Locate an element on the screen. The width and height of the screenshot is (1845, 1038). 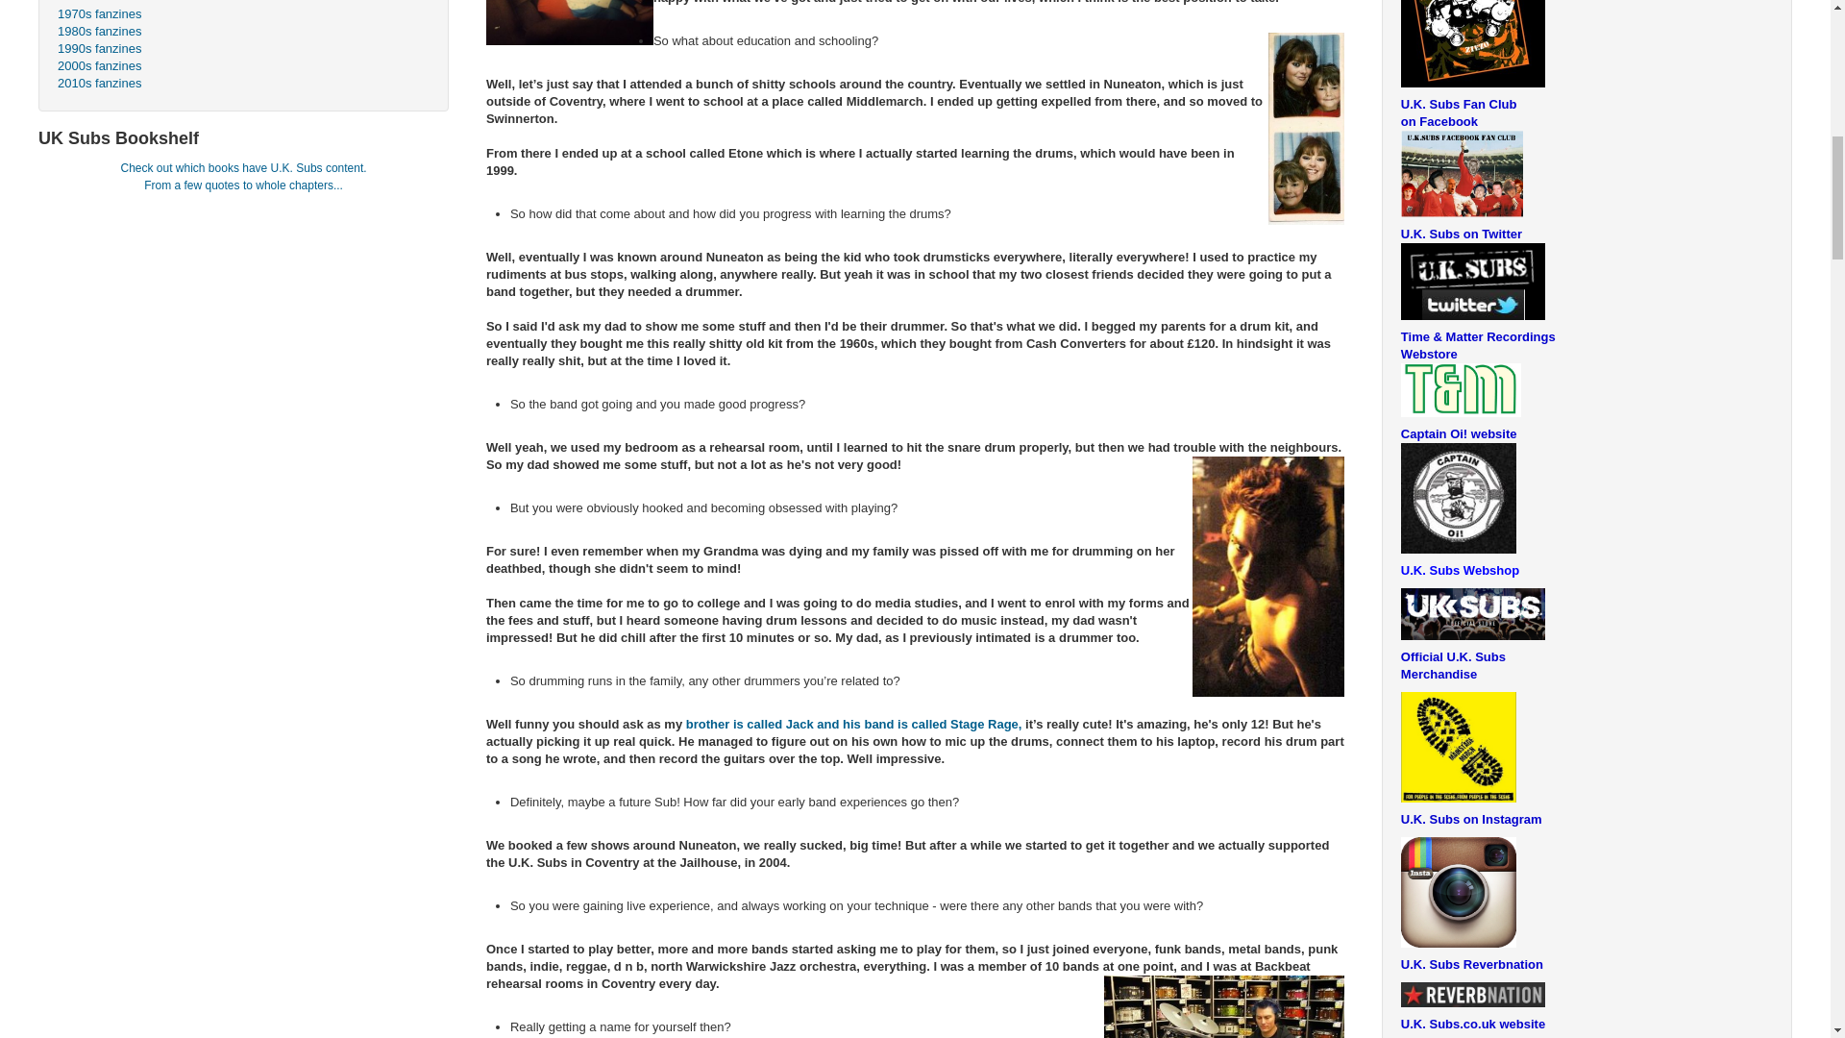
Jamie in heaven! Click   to enlarge is located at coordinates (1224, 1007).